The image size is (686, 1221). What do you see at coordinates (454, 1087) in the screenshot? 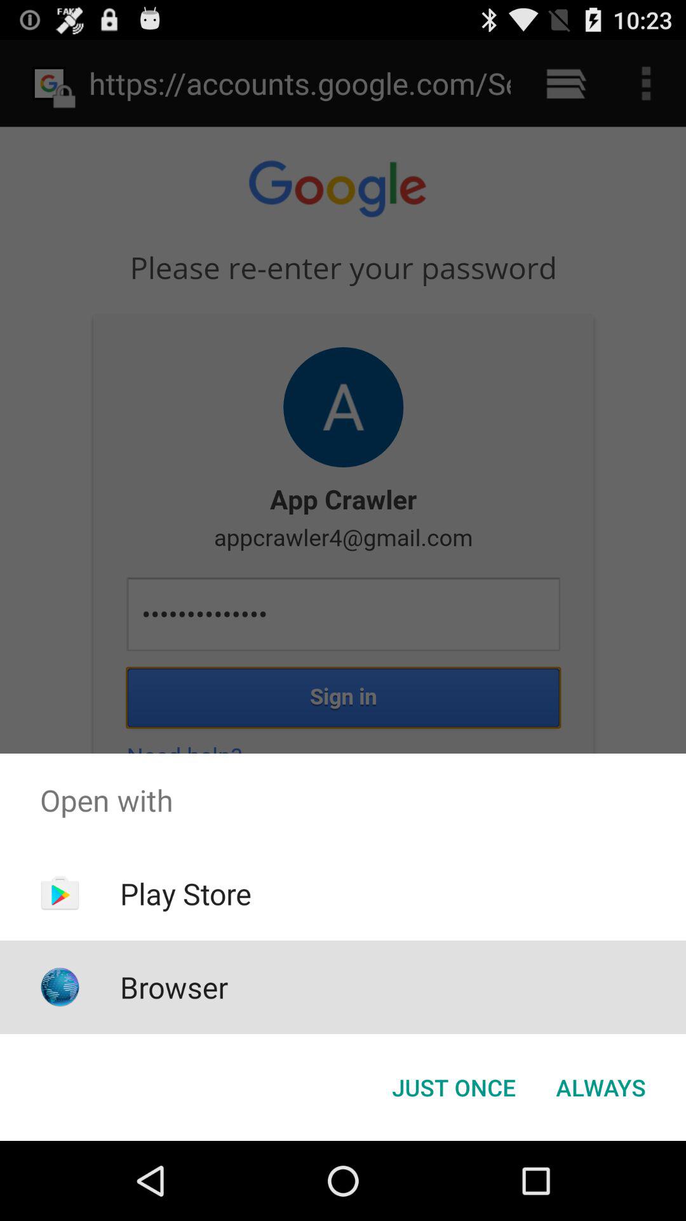
I see `launch app below the open with app` at bounding box center [454, 1087].